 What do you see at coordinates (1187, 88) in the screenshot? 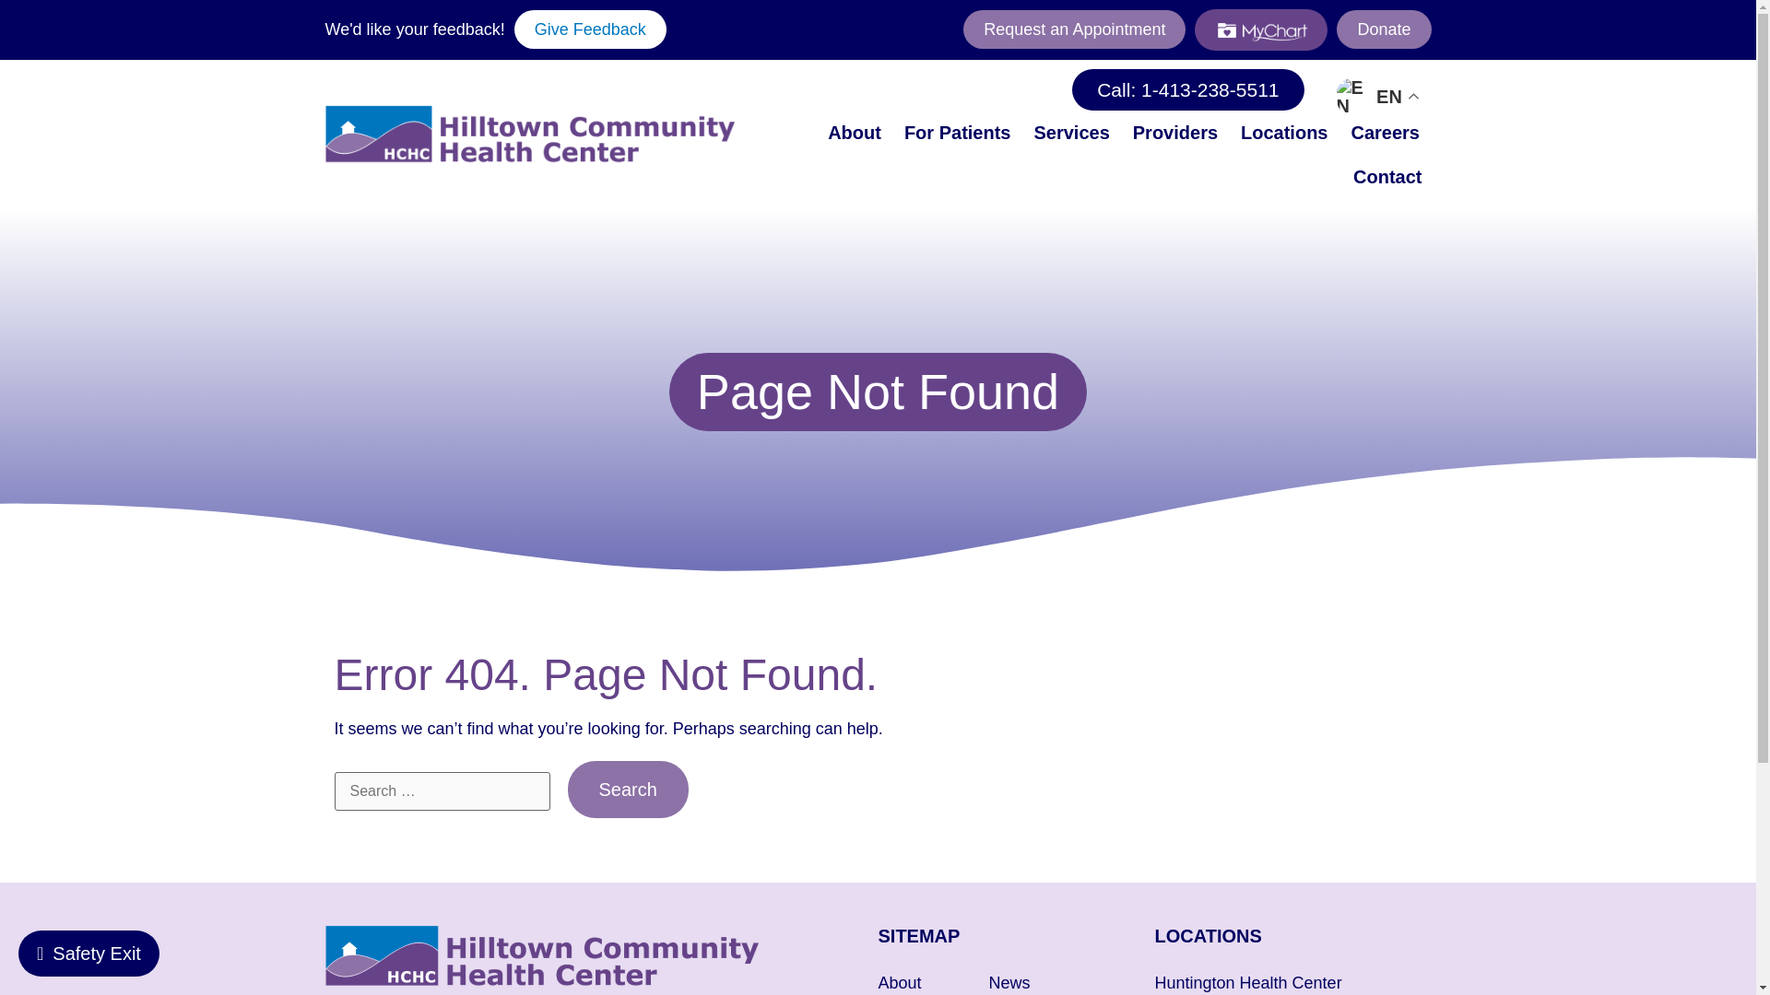
I see `Call: 1-413-238-5511` at bounding box center [1187, 88].